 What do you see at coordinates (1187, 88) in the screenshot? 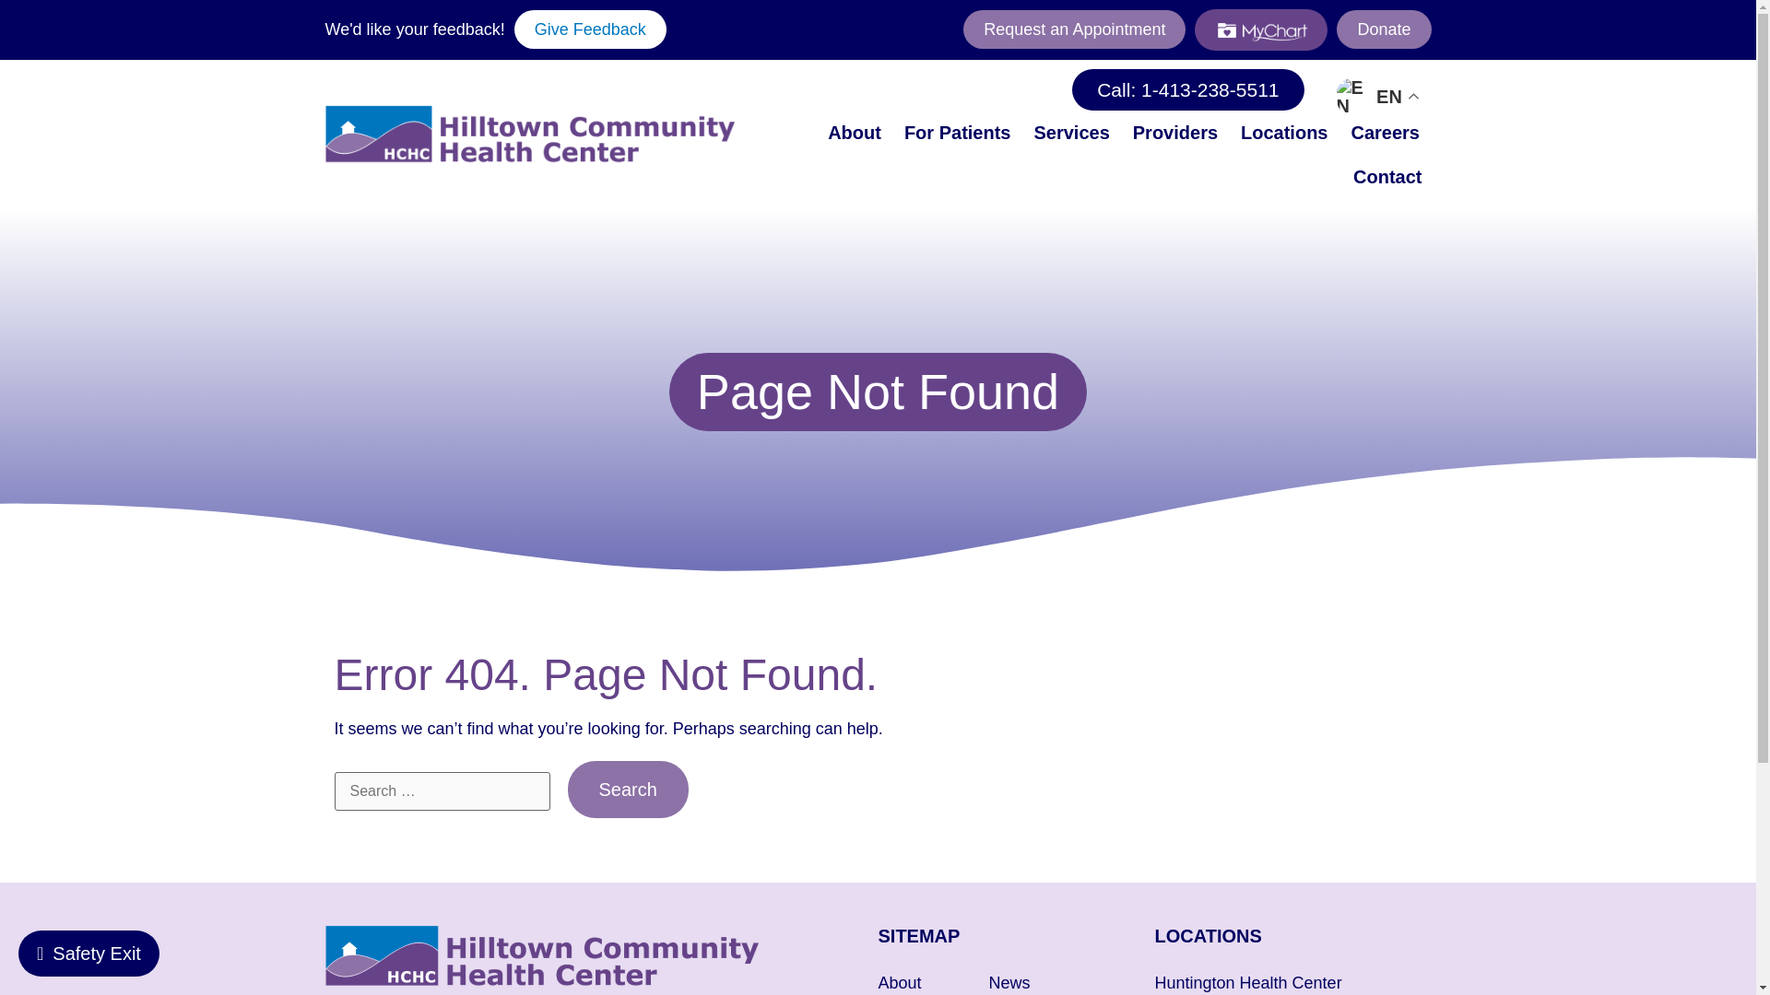
I see `Call: 1-413-238-5511` at bounding box center [1187, 88].